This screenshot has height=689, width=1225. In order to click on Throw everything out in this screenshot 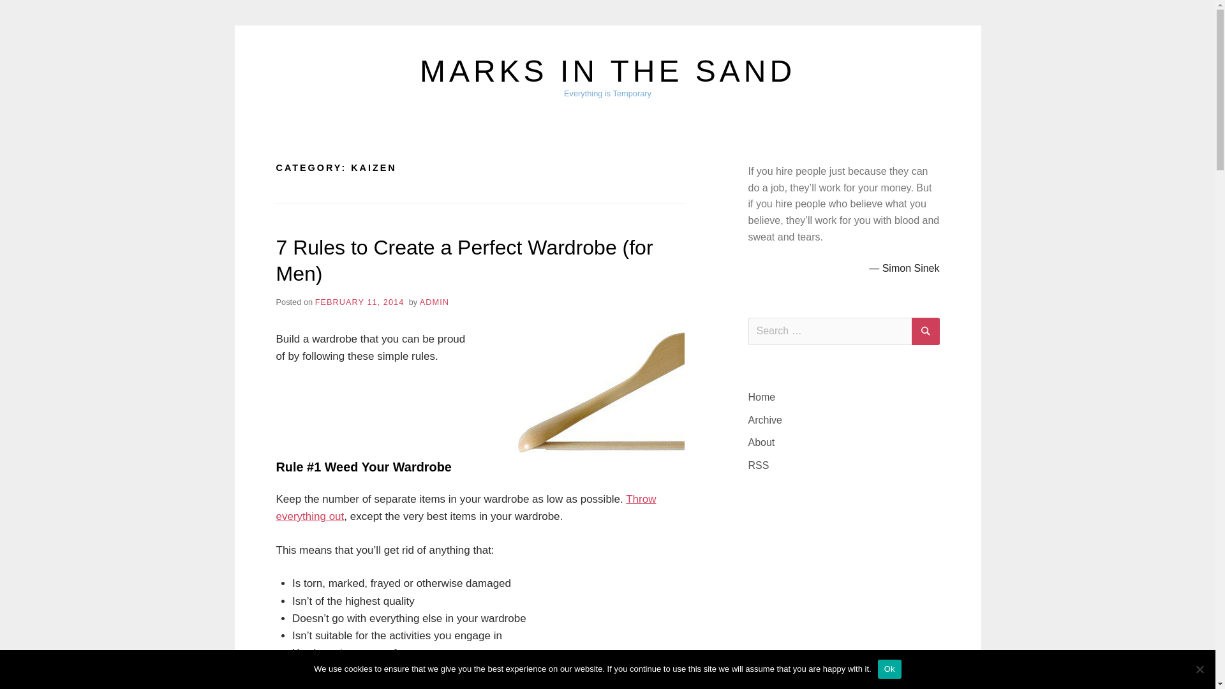, I will do `click(466, 508)`.